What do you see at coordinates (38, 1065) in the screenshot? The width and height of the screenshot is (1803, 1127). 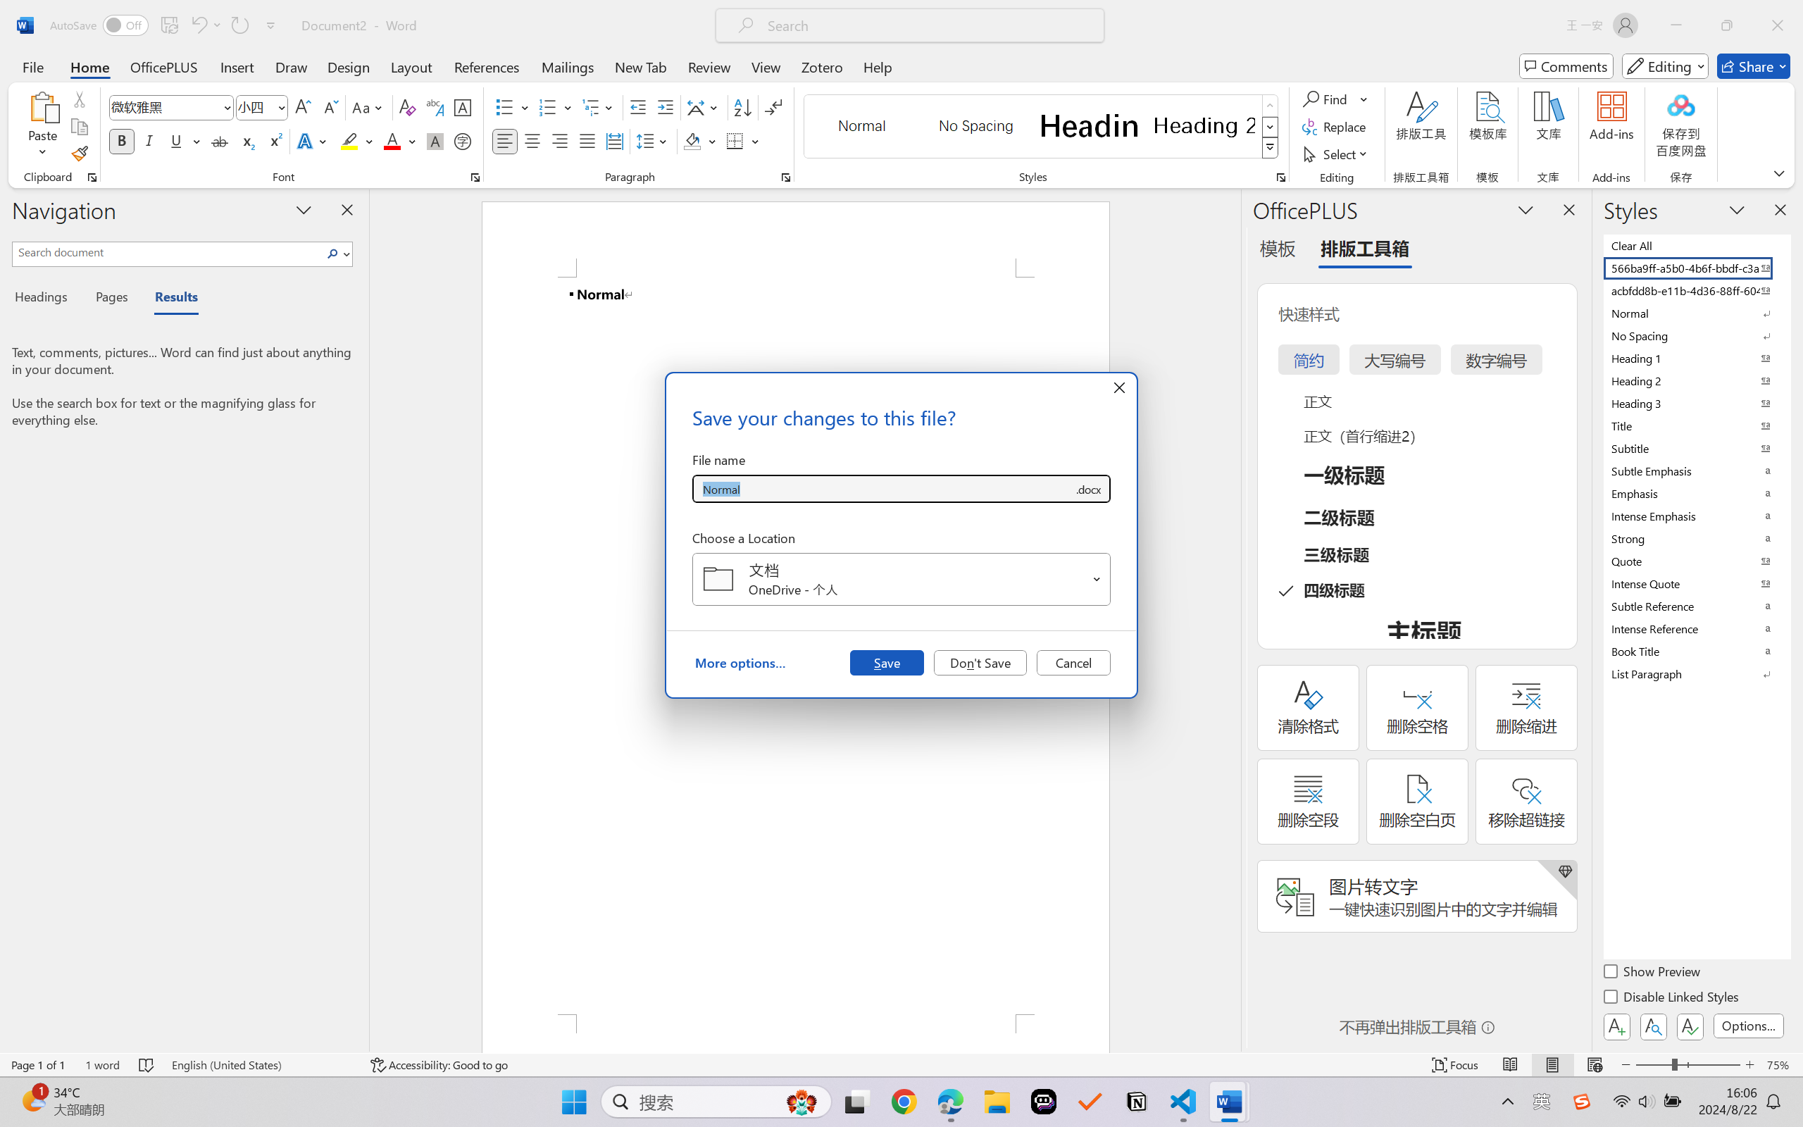 I see `Page Number Page 1 of 1` at bounding box center [38, 1065].